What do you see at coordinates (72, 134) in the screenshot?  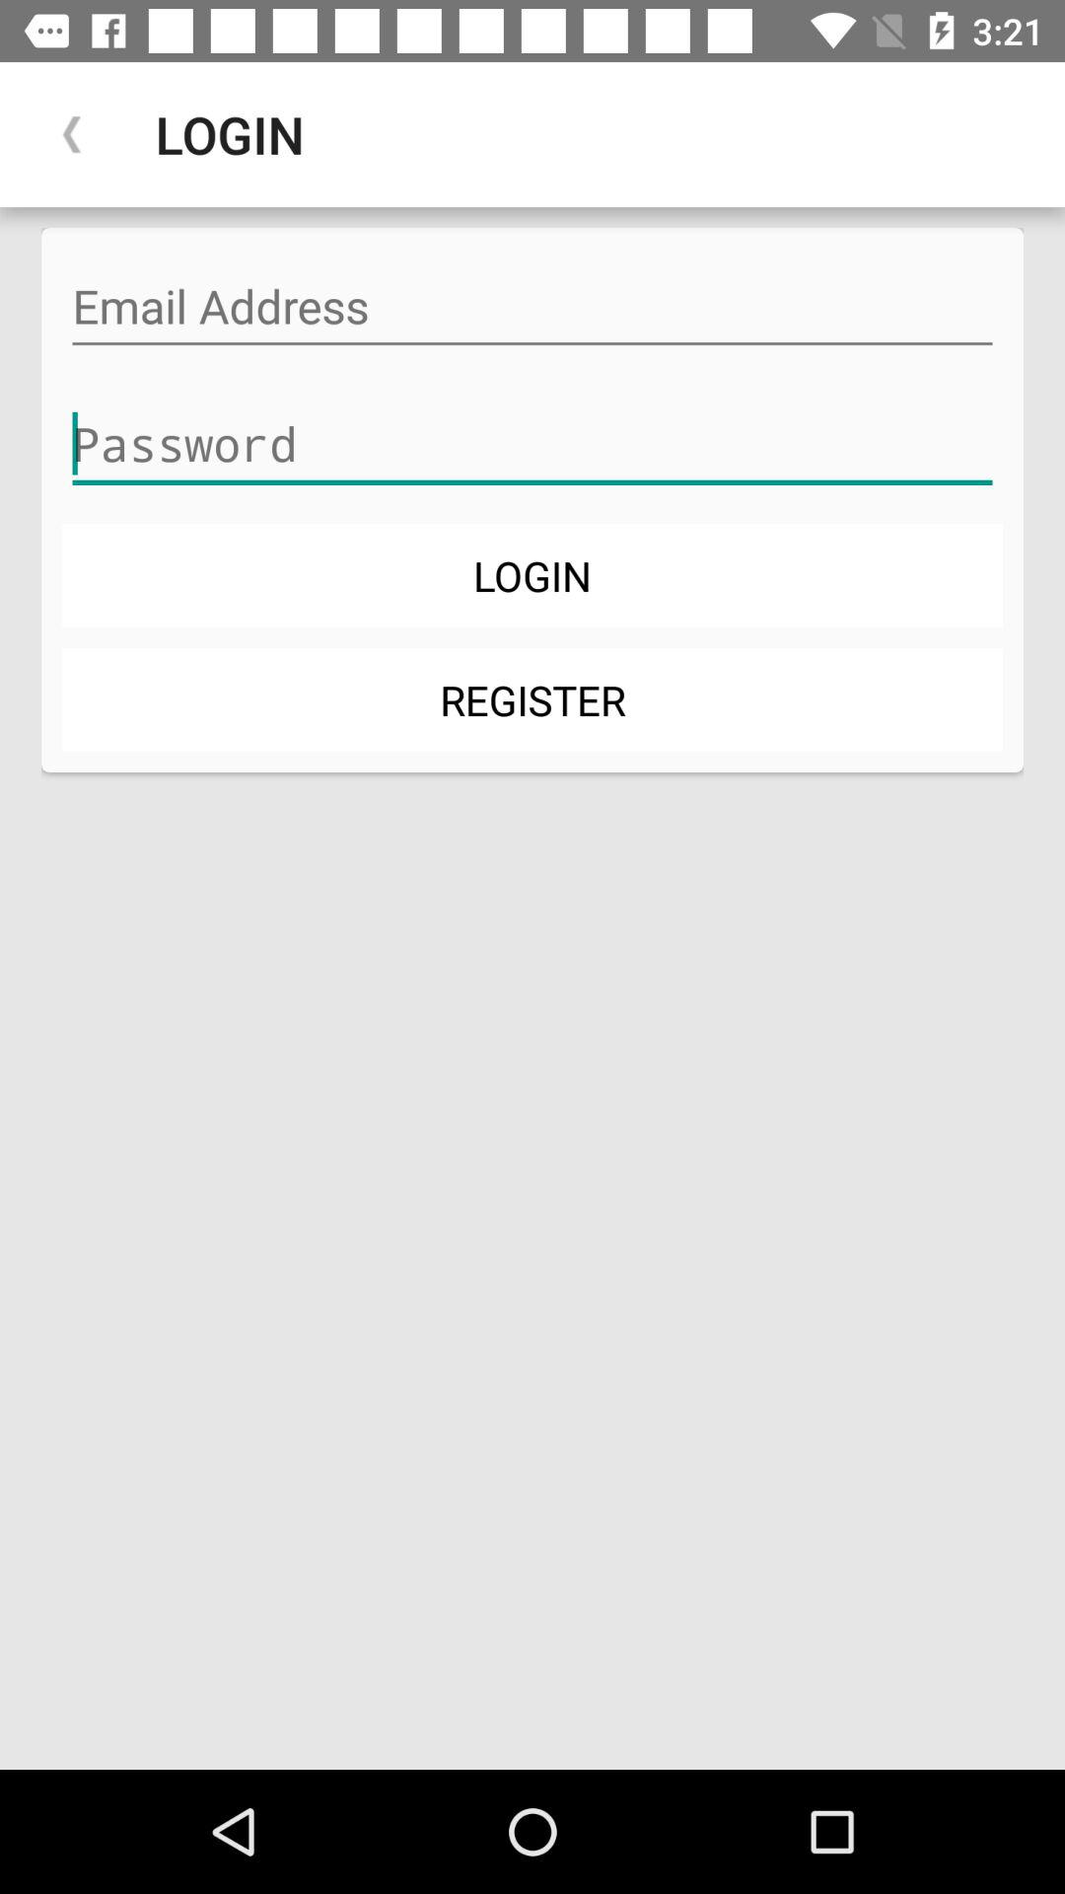 I see `open item next to the login app` at bounding box center [72, 134].